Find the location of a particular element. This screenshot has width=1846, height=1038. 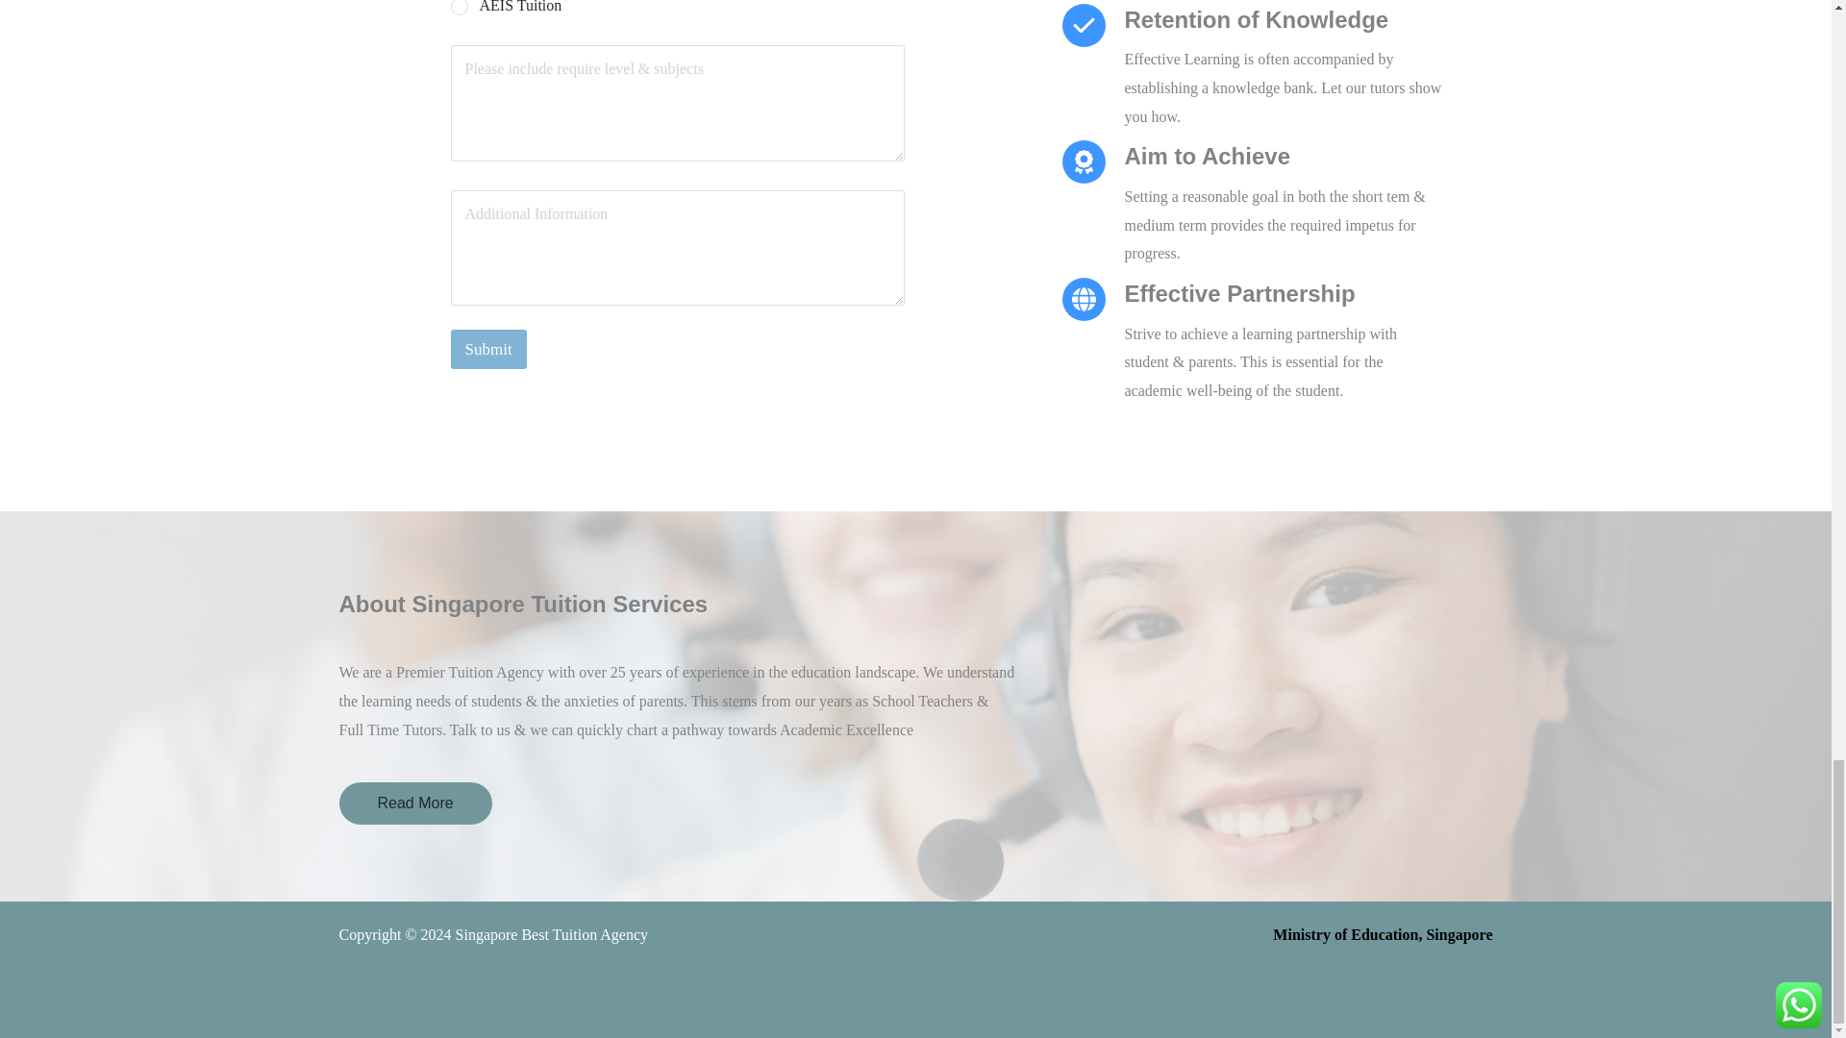

AEIS Tuition is located at coordinates (460, 8).